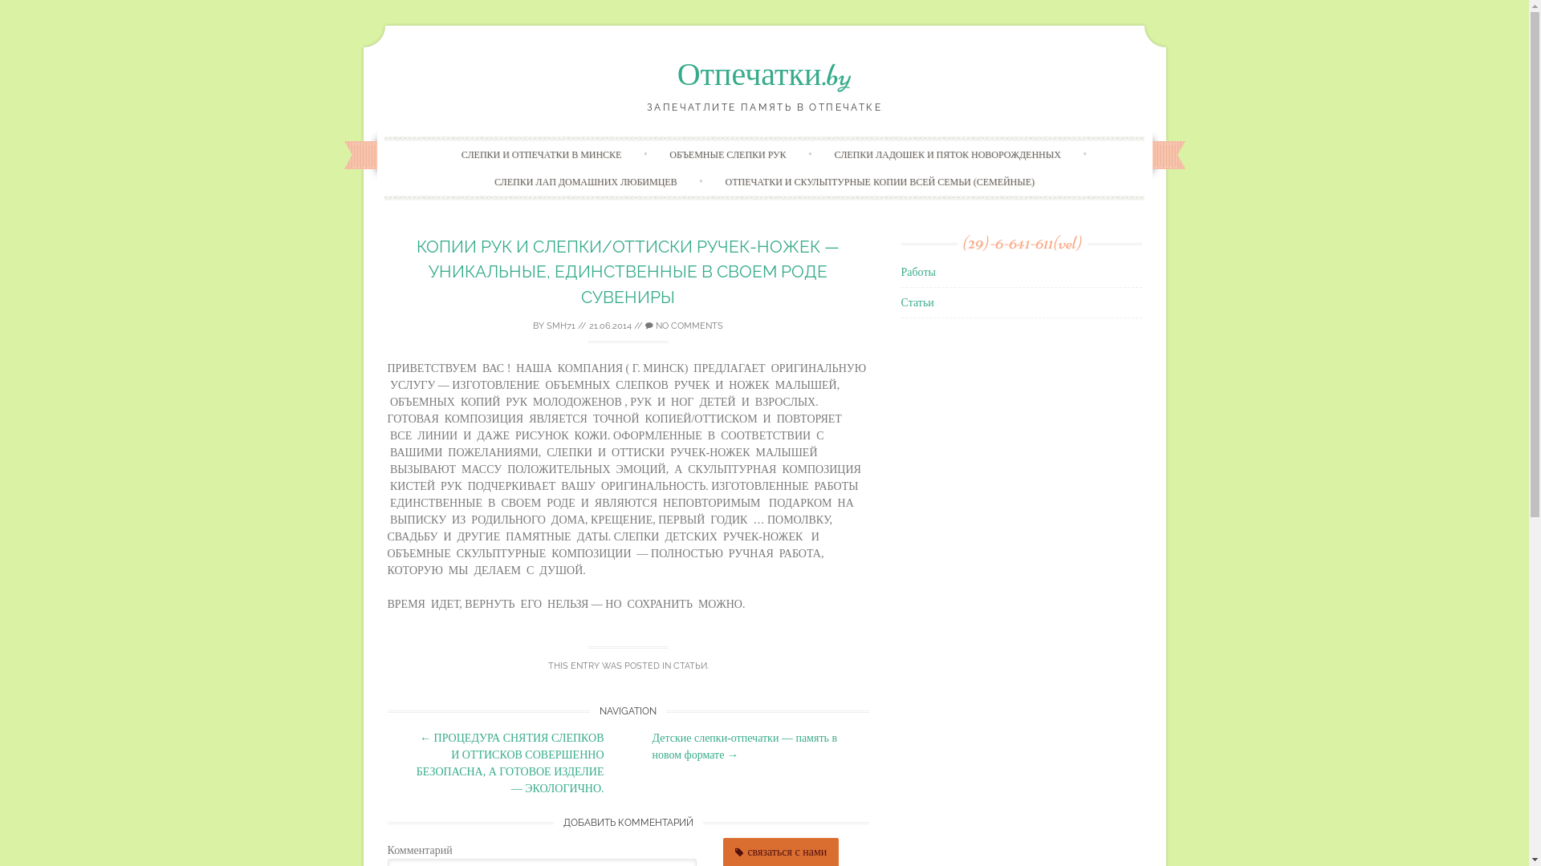 Image resolution: width=1541 pixels, height=866 pixels. Describe the element at coordinates (561, 326) in the screenshot. I see `SMH71` at that location.